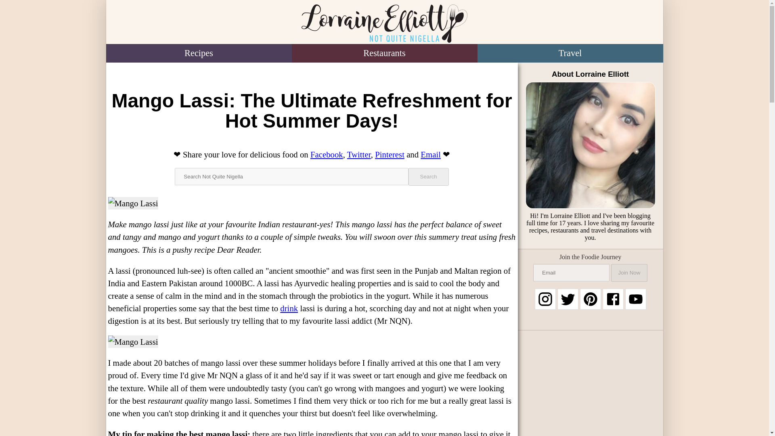 The width and height of the screenshot is (775, 436). What do you see at coordinates (327, 154) in the screenshot?
I see `Share on Facebook` at bounding box center [327, 154].